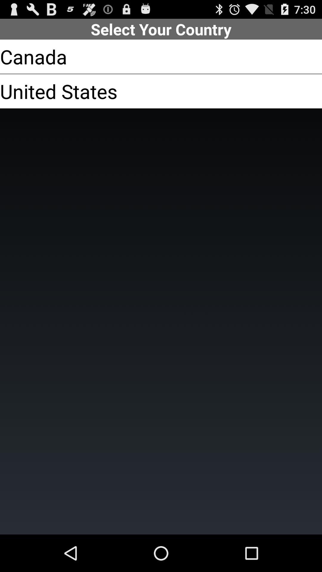  I want to click on swipe until canada item, so click(33, 57).